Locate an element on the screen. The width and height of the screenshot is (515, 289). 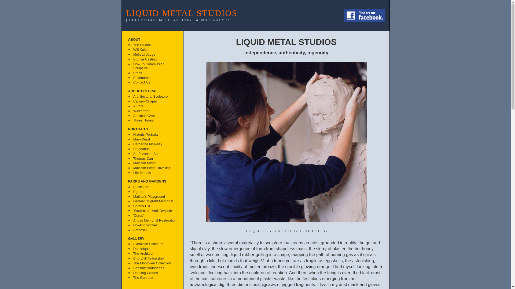
Catherine McAuley is located at coordinates (154, 144).